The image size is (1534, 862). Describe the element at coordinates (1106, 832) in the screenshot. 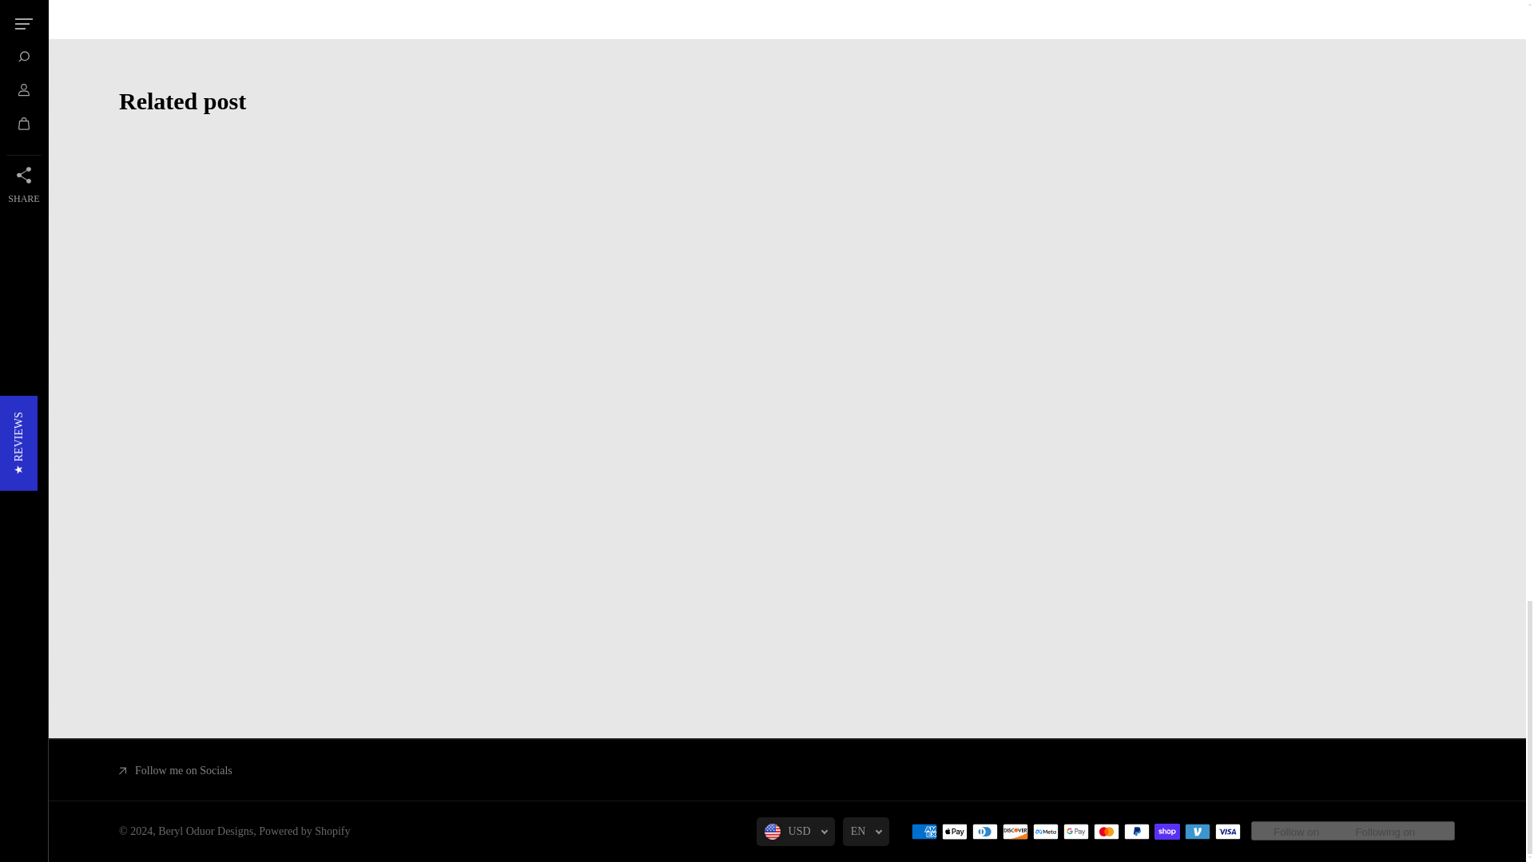

I see `Mastercard` at that location.